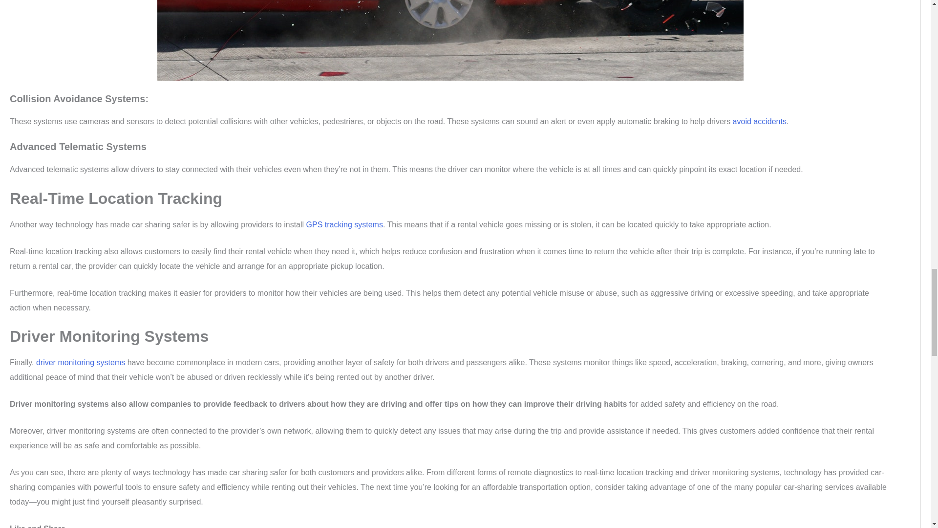 The height and width of the screenshot is (528, 938). What do you see at coordinates (344, 224) in the screenshot?
I see `GPS tracking systems` at bounding box center [344, 224].